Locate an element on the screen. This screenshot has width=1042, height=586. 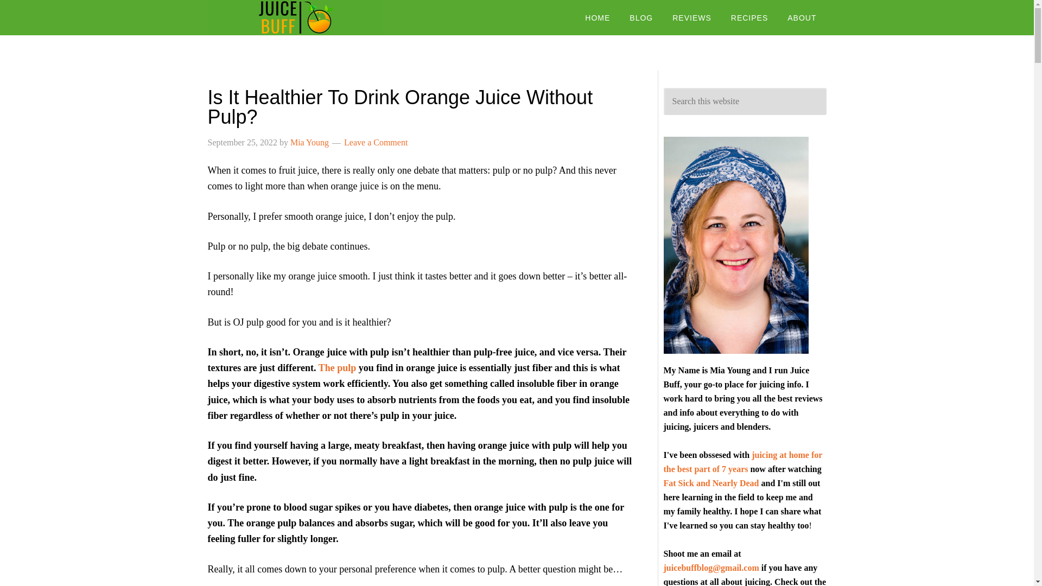
HOME is located at coordinates (597, 17).